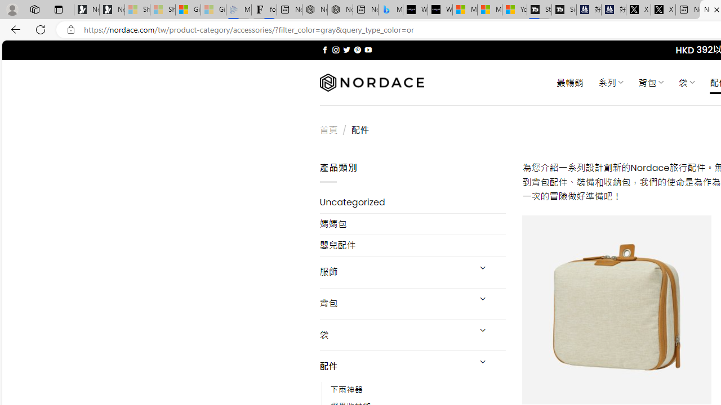  Describe the element at coordinates (539, 10) in the screenshot. I see `Streaming Coverage | T3` at that location.